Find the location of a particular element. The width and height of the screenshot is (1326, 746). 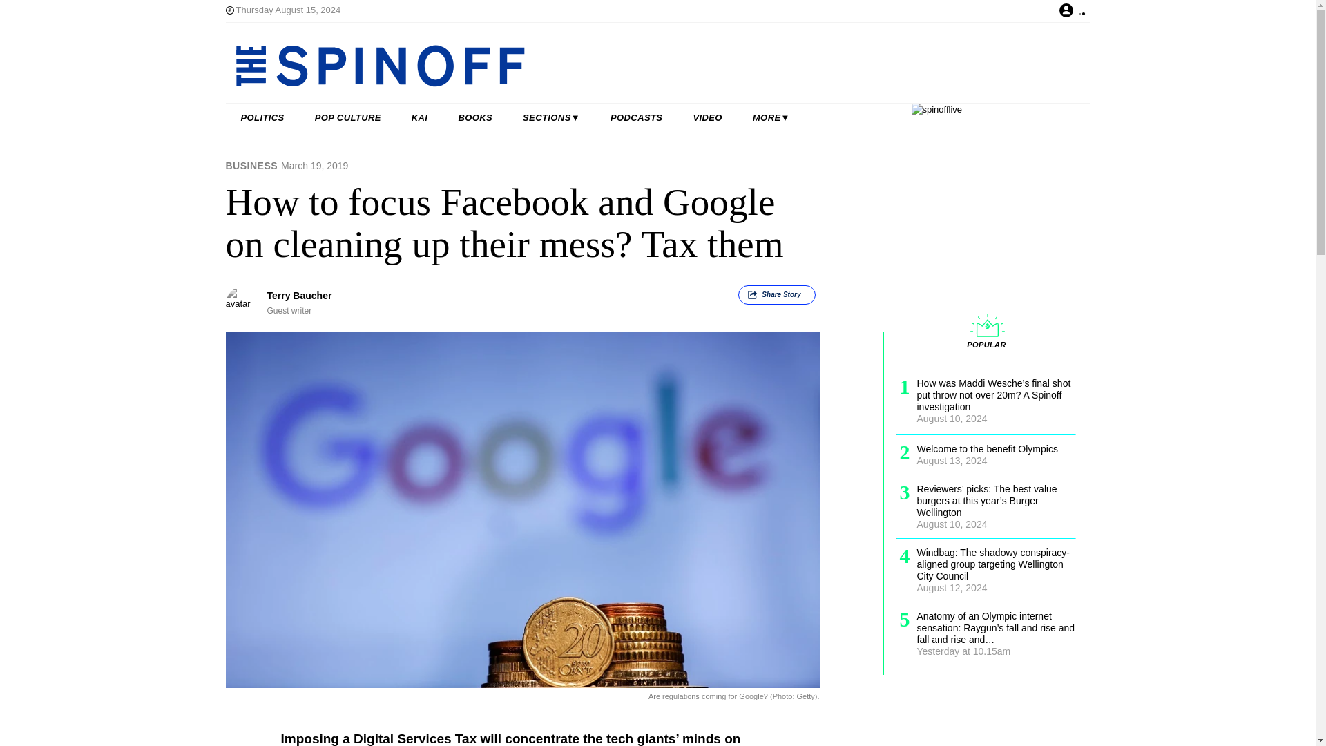

POP CULTURE is located at coordinates (348, 118).